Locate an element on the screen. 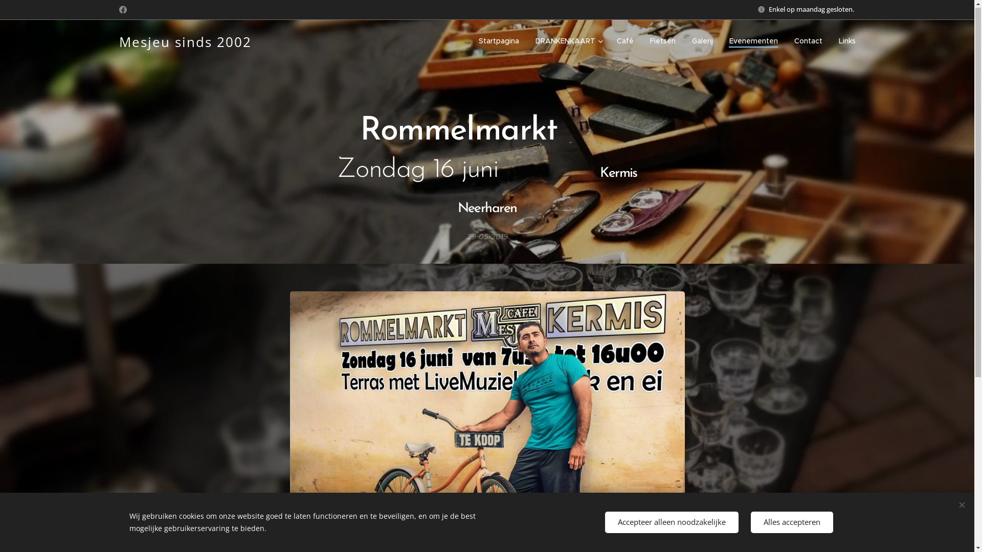 Image resolution: width=982 pixels, height=552 pixels. Accepteer alleen noodzakelijke is located at coordinates (671, 522).